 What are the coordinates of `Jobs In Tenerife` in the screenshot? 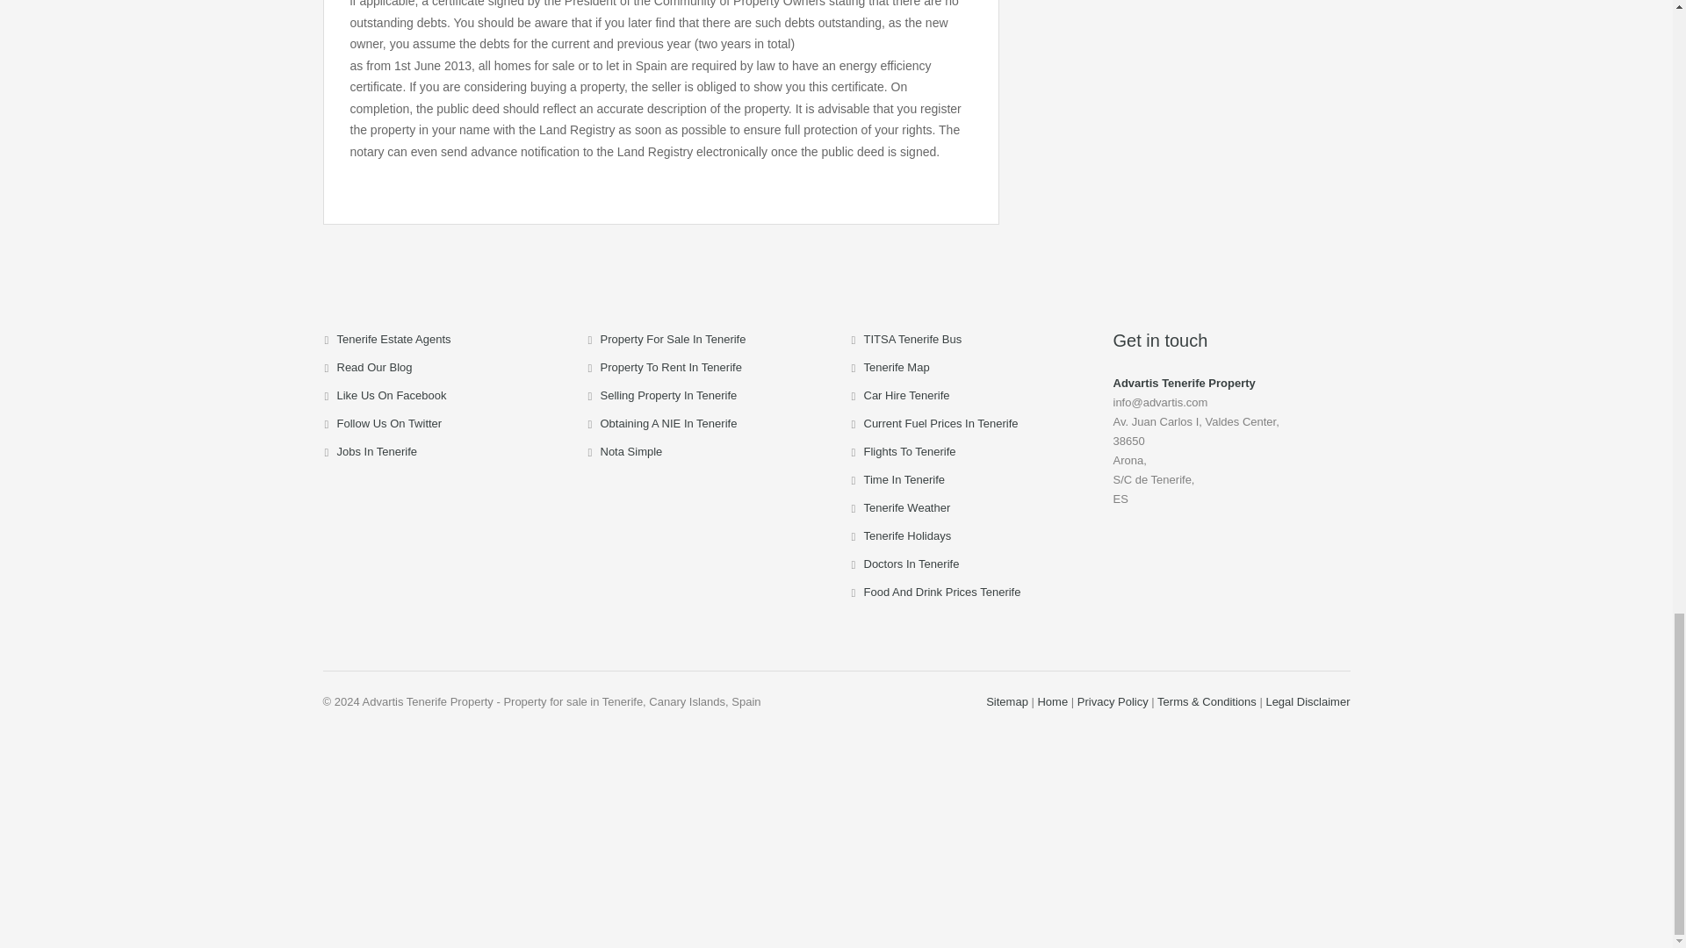 It's located at (378, 451).